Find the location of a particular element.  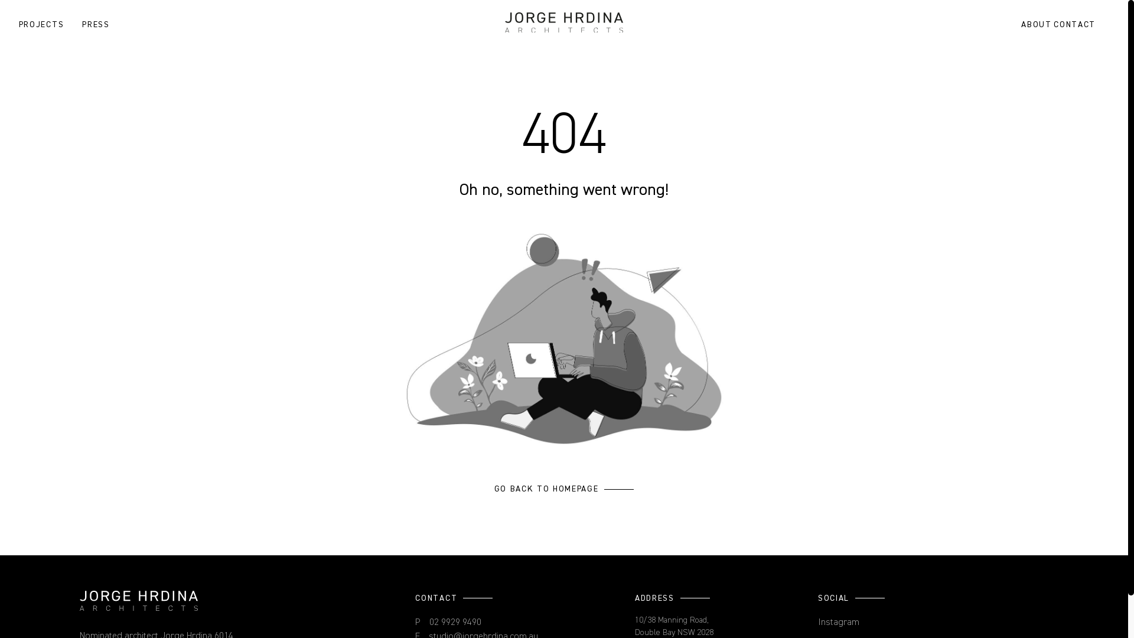

GO BACK TO HOMEPAGE is located at coordinates (565, 489).